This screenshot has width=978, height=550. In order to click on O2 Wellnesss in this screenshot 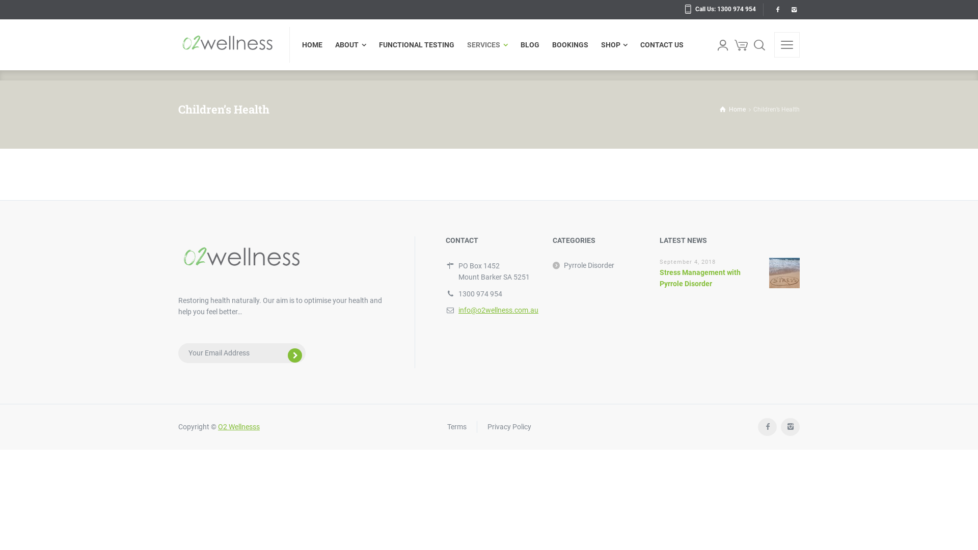, I will do `click(239, 427)`.